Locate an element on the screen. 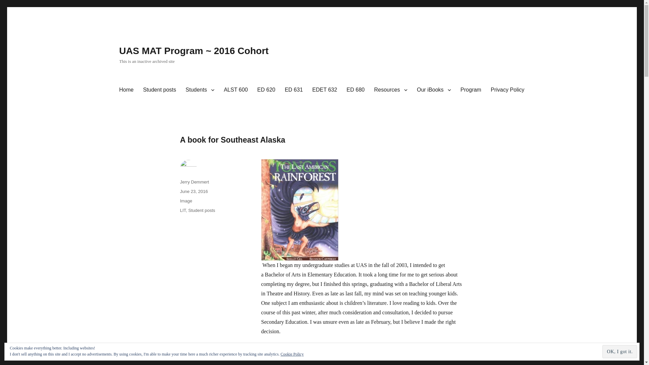 This screenshot has width=649, height=365. OK, I got it. is located at coordinates (620, 351).